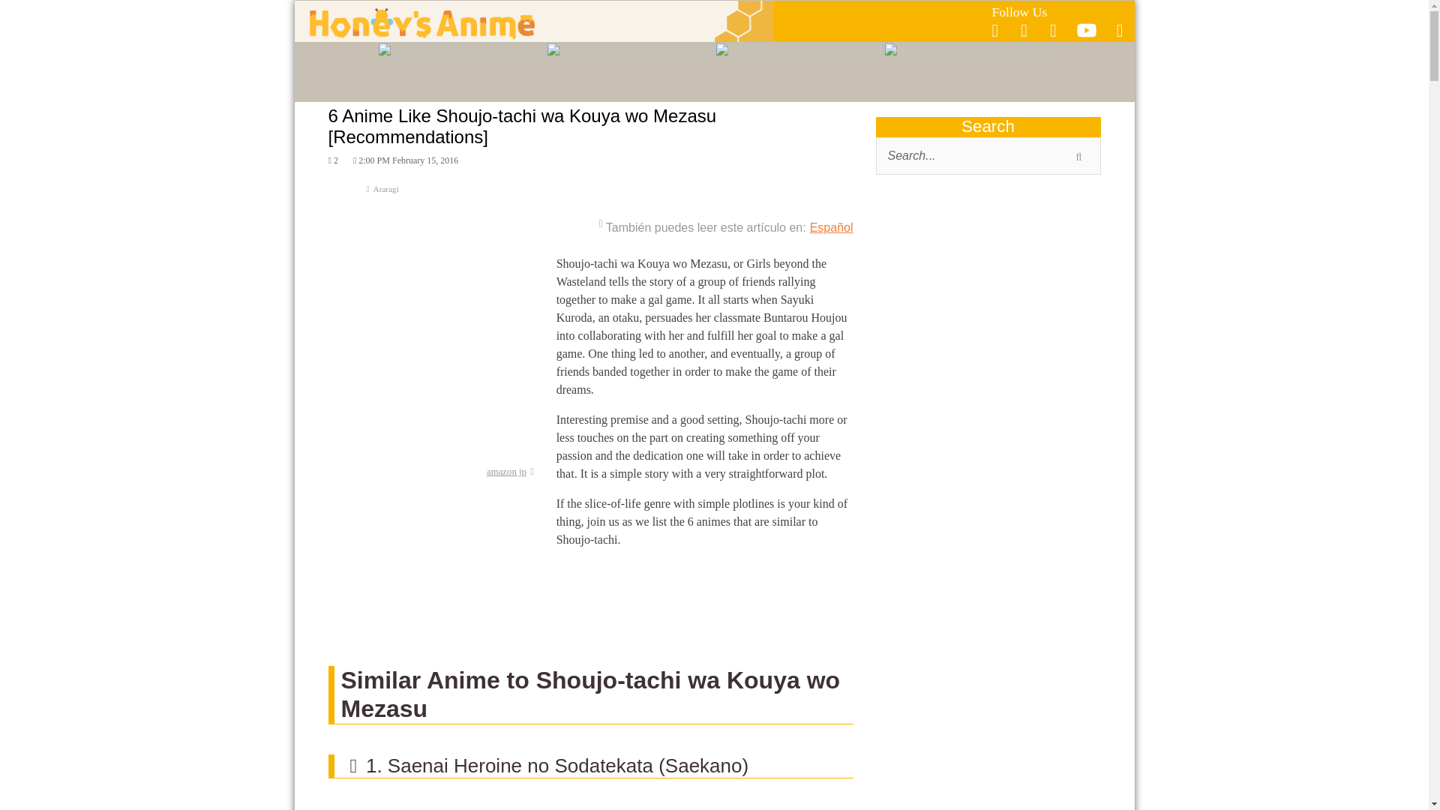  I want to click on amazon jp, so click(510, 472).